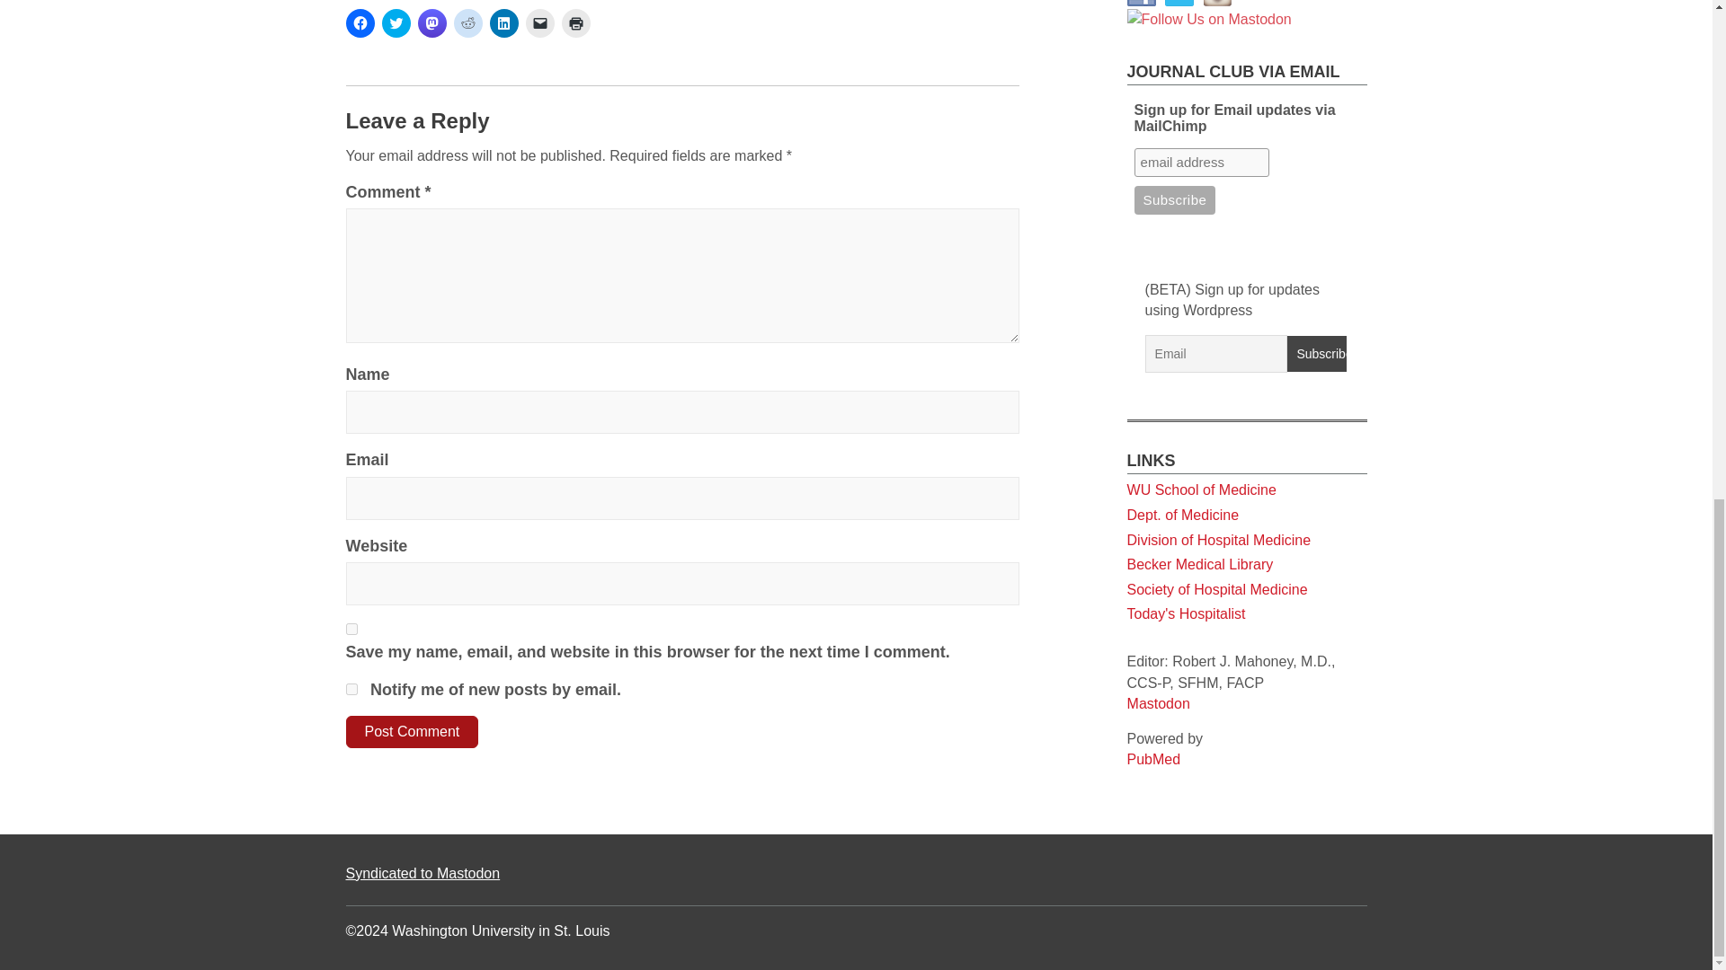  I want to click on Becker Medical Library, so click(1199, 60).